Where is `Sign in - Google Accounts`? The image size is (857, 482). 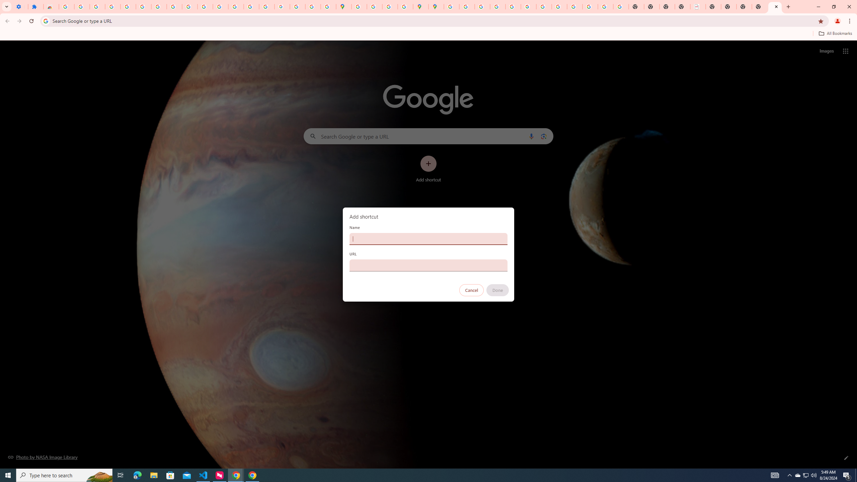 Sign in - Google Accounts is located at coordinates (143, 7).